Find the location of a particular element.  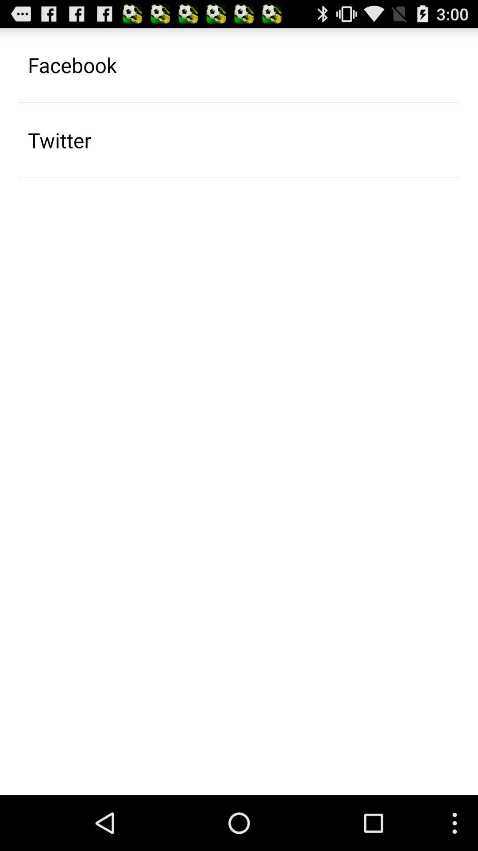

launch the icon below the facebook is located at coordinates (59, 140).